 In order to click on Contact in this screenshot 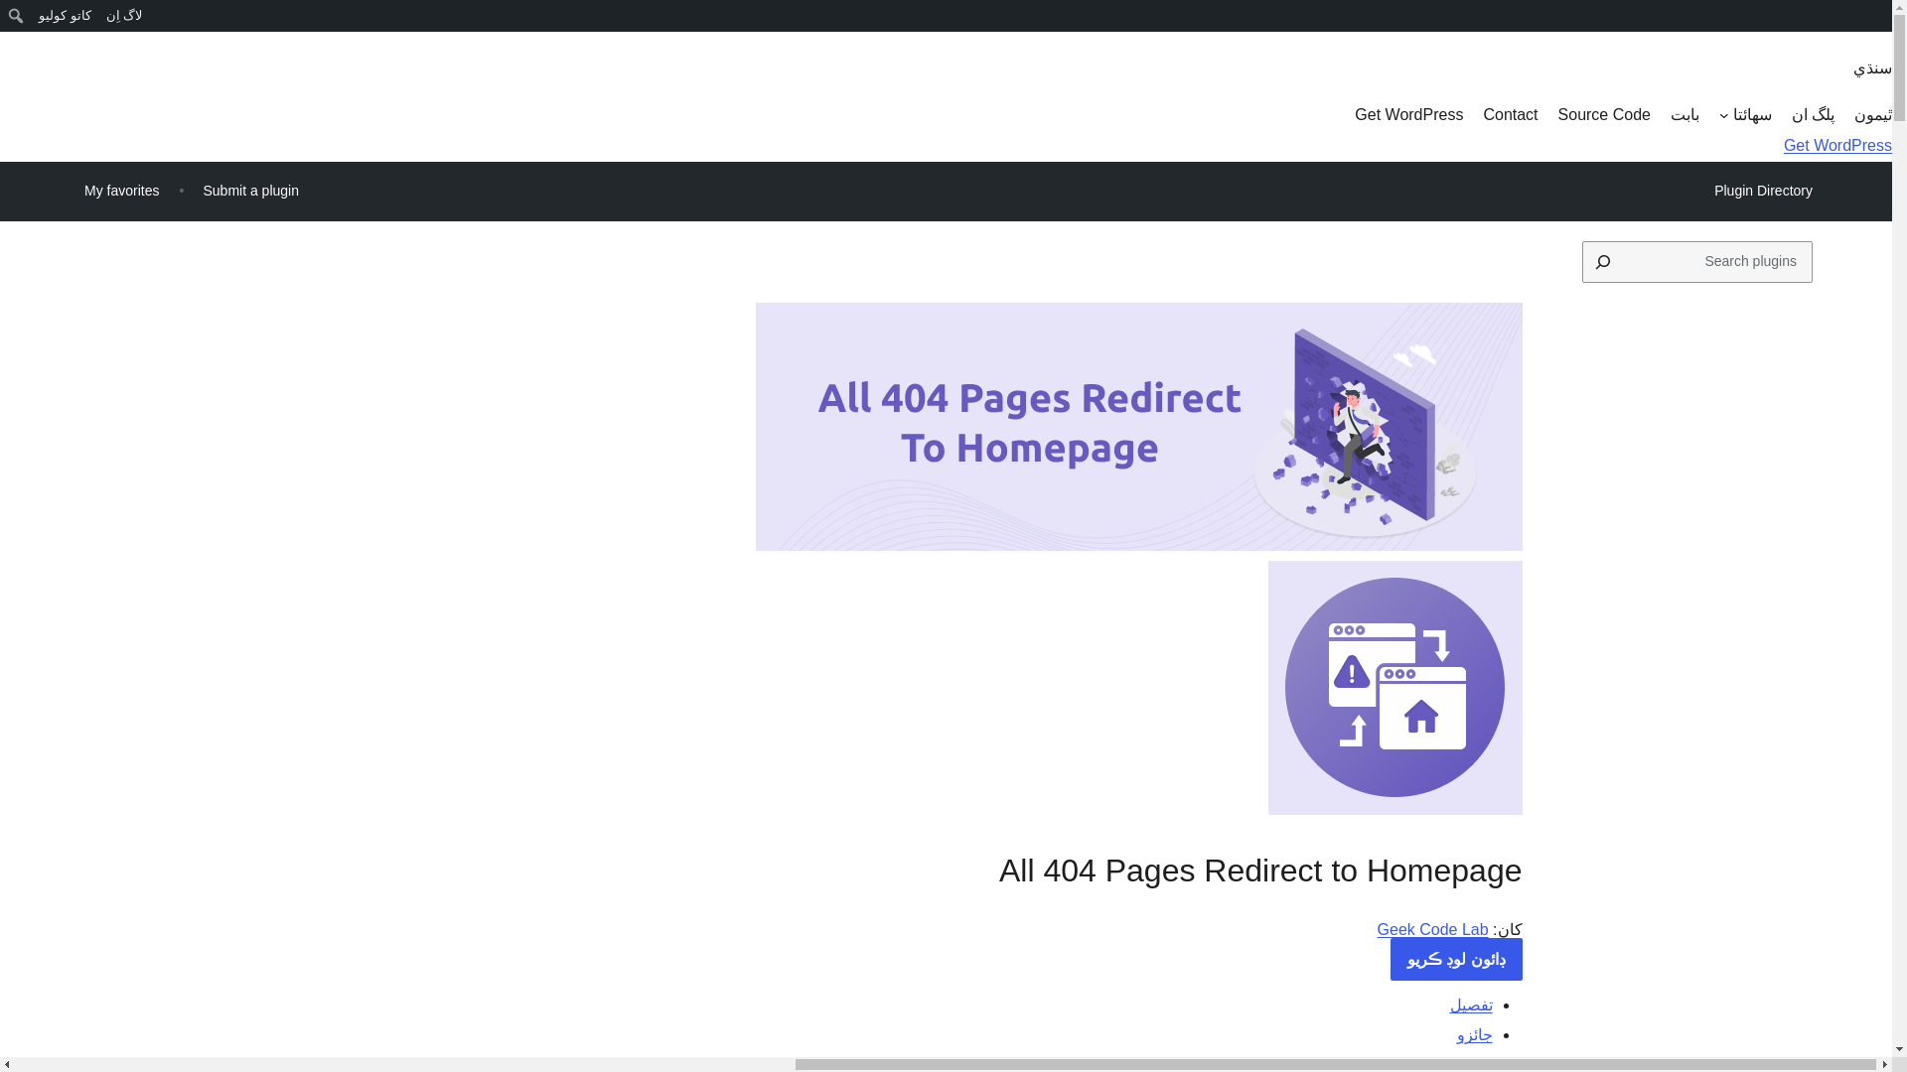, I will do `click(1510, 115)`.